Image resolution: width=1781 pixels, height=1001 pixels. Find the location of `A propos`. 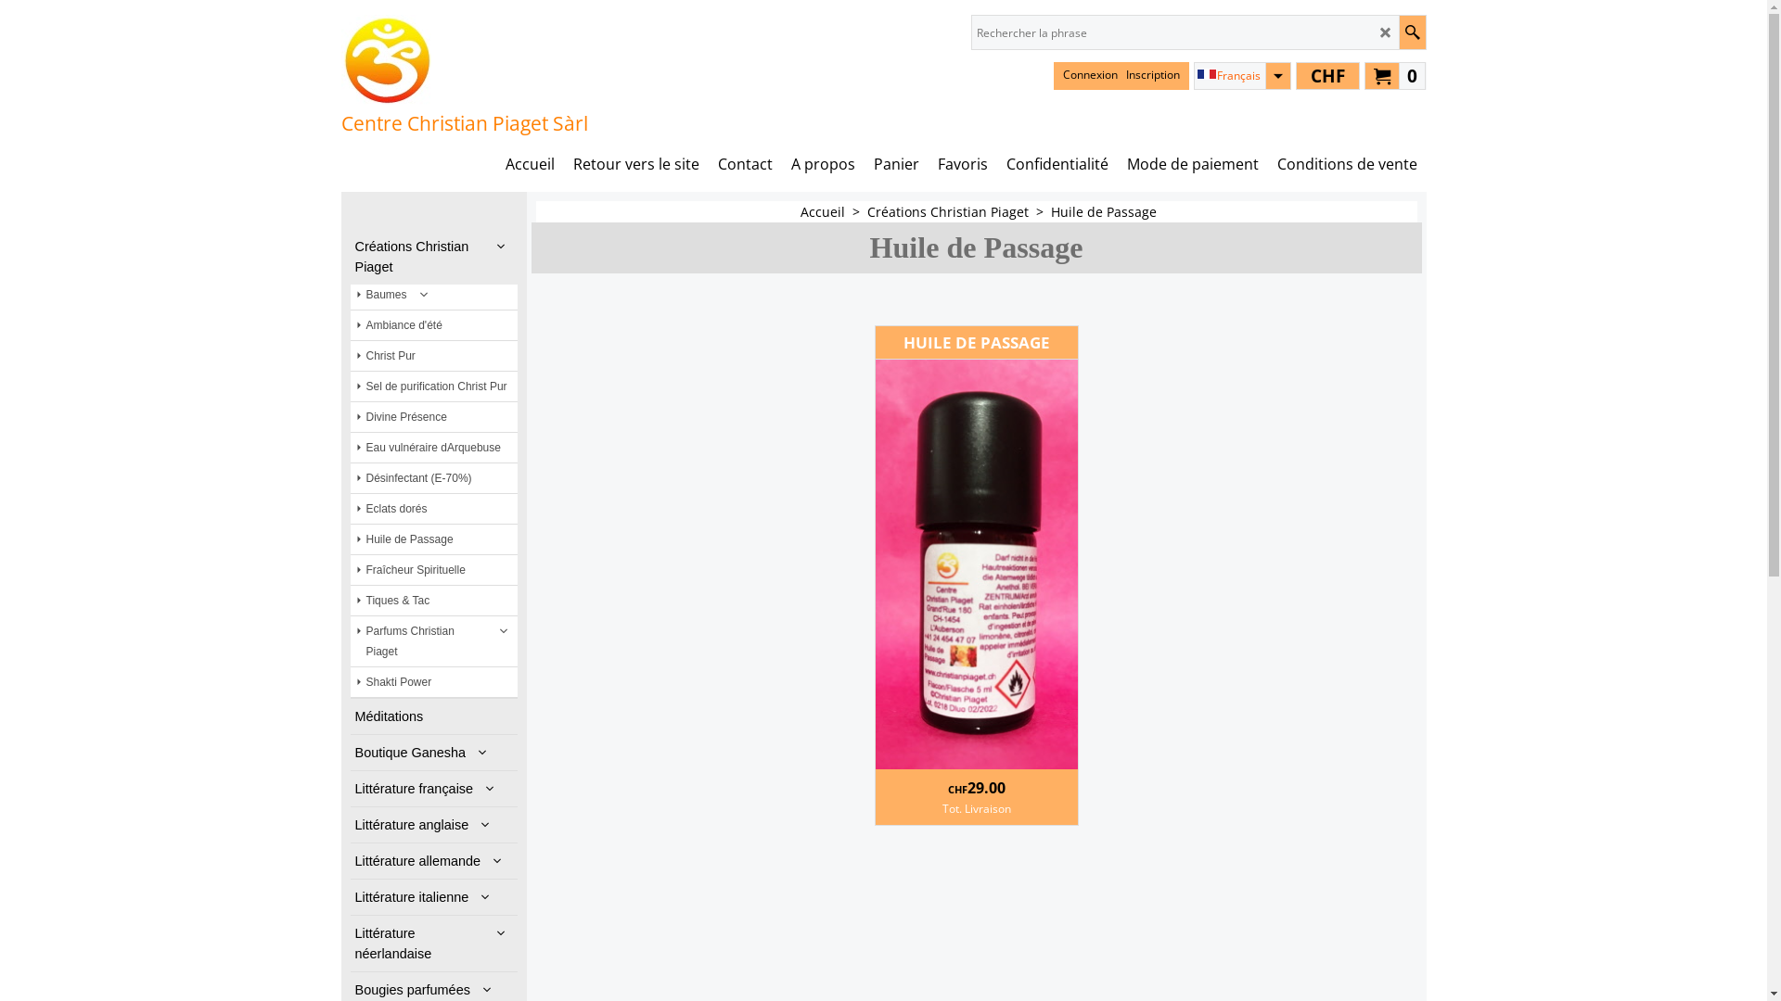

A propos is located at coordinates (822, 164).